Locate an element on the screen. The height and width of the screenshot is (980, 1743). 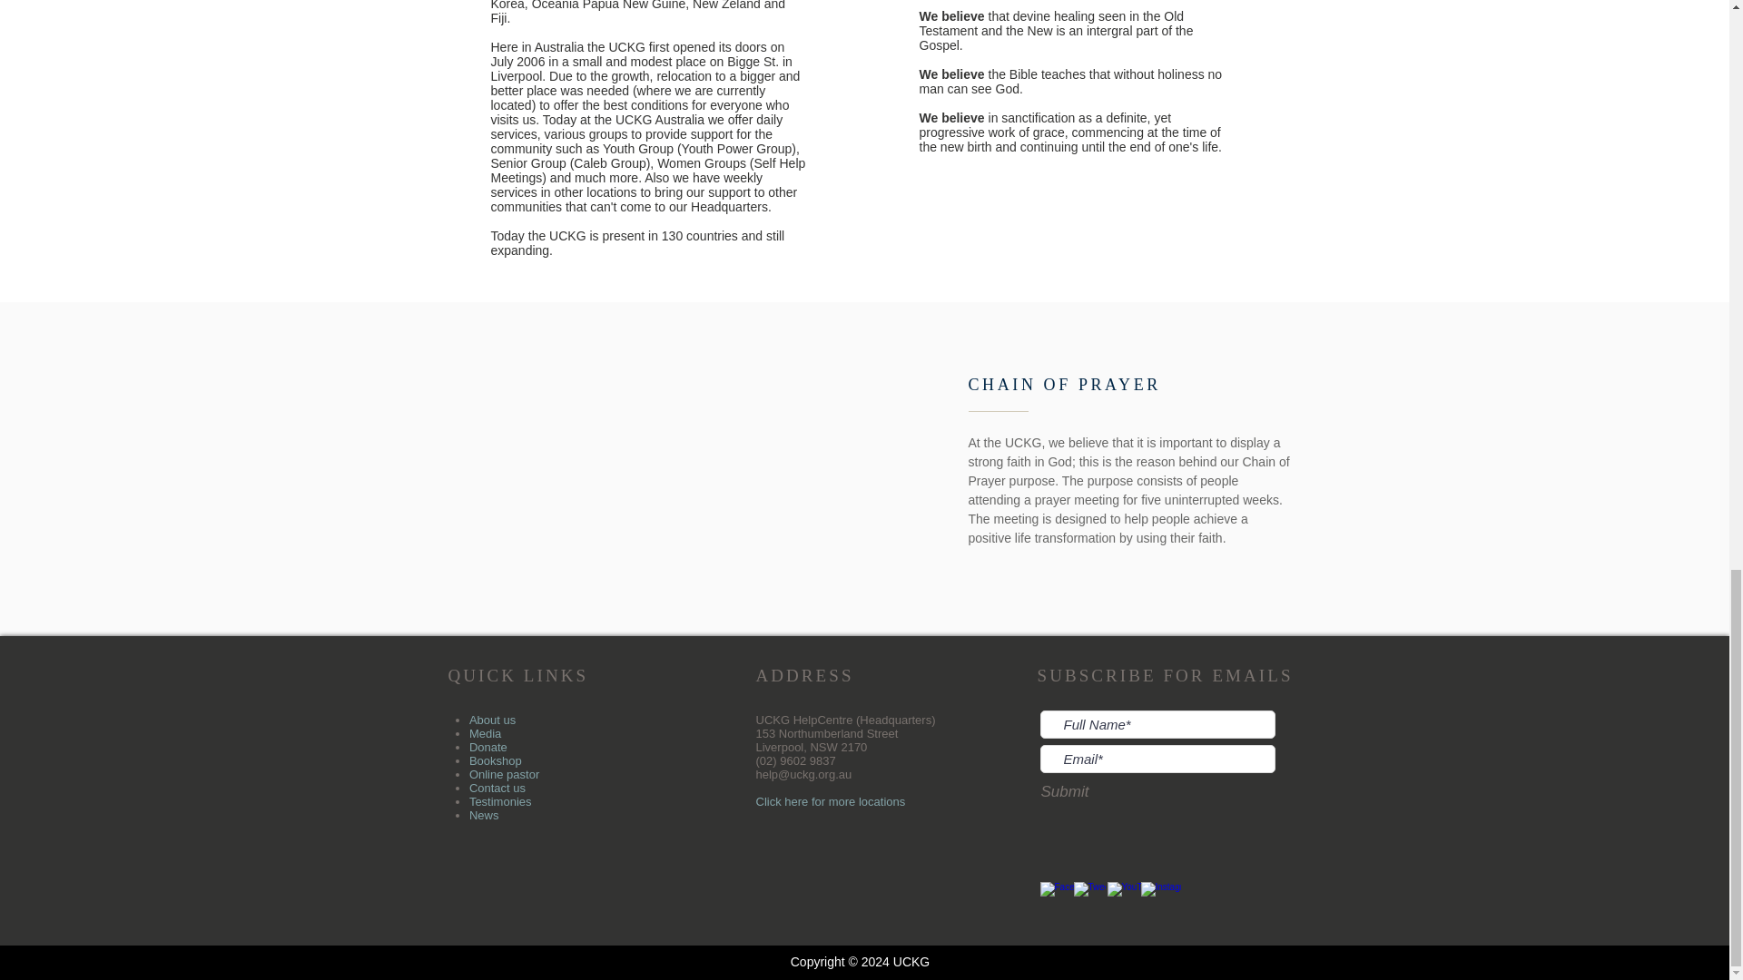
Online pastor is located at coordinates (503, 773).